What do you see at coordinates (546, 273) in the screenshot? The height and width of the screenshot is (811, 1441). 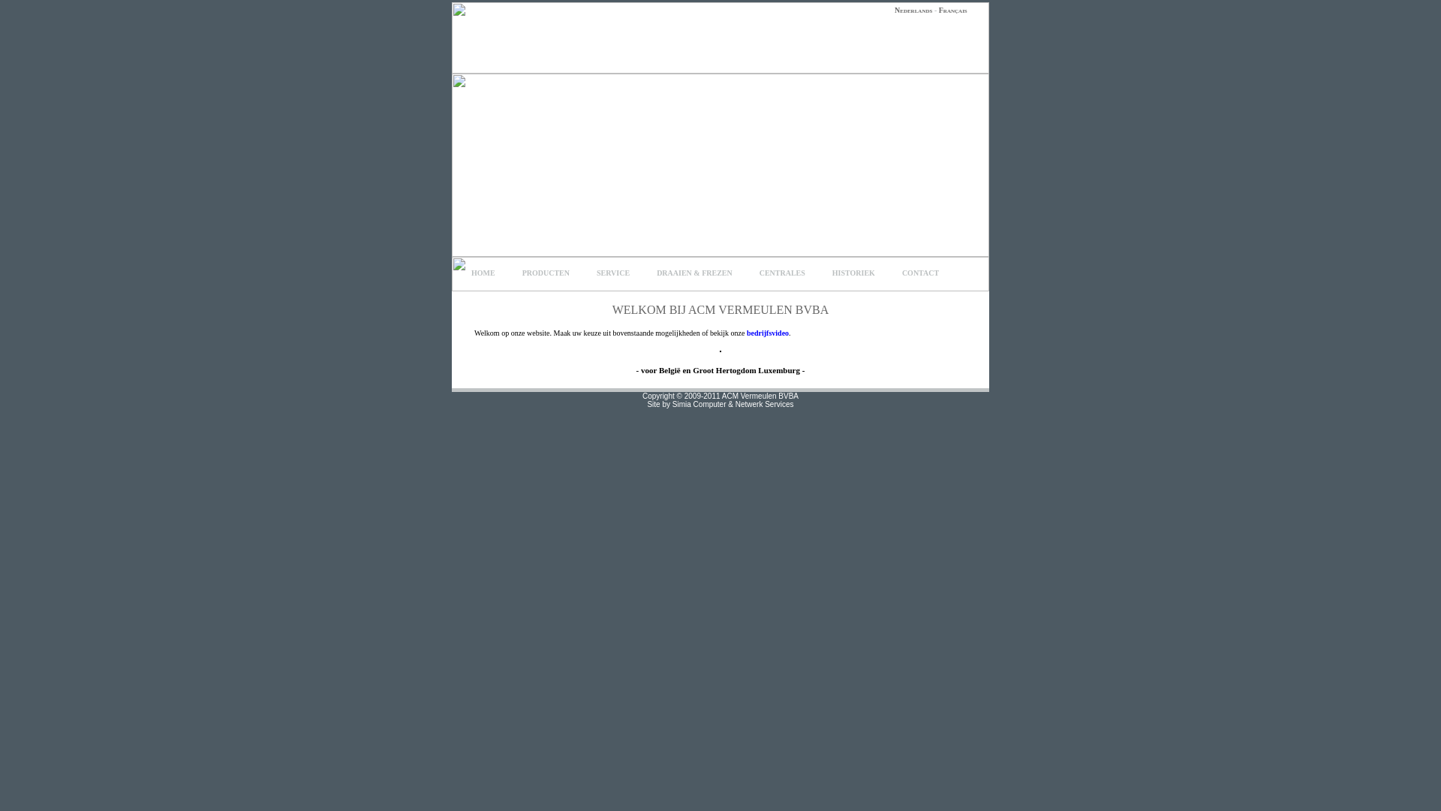 I see `PRODUCTEN` at bounding box center [546, 273].